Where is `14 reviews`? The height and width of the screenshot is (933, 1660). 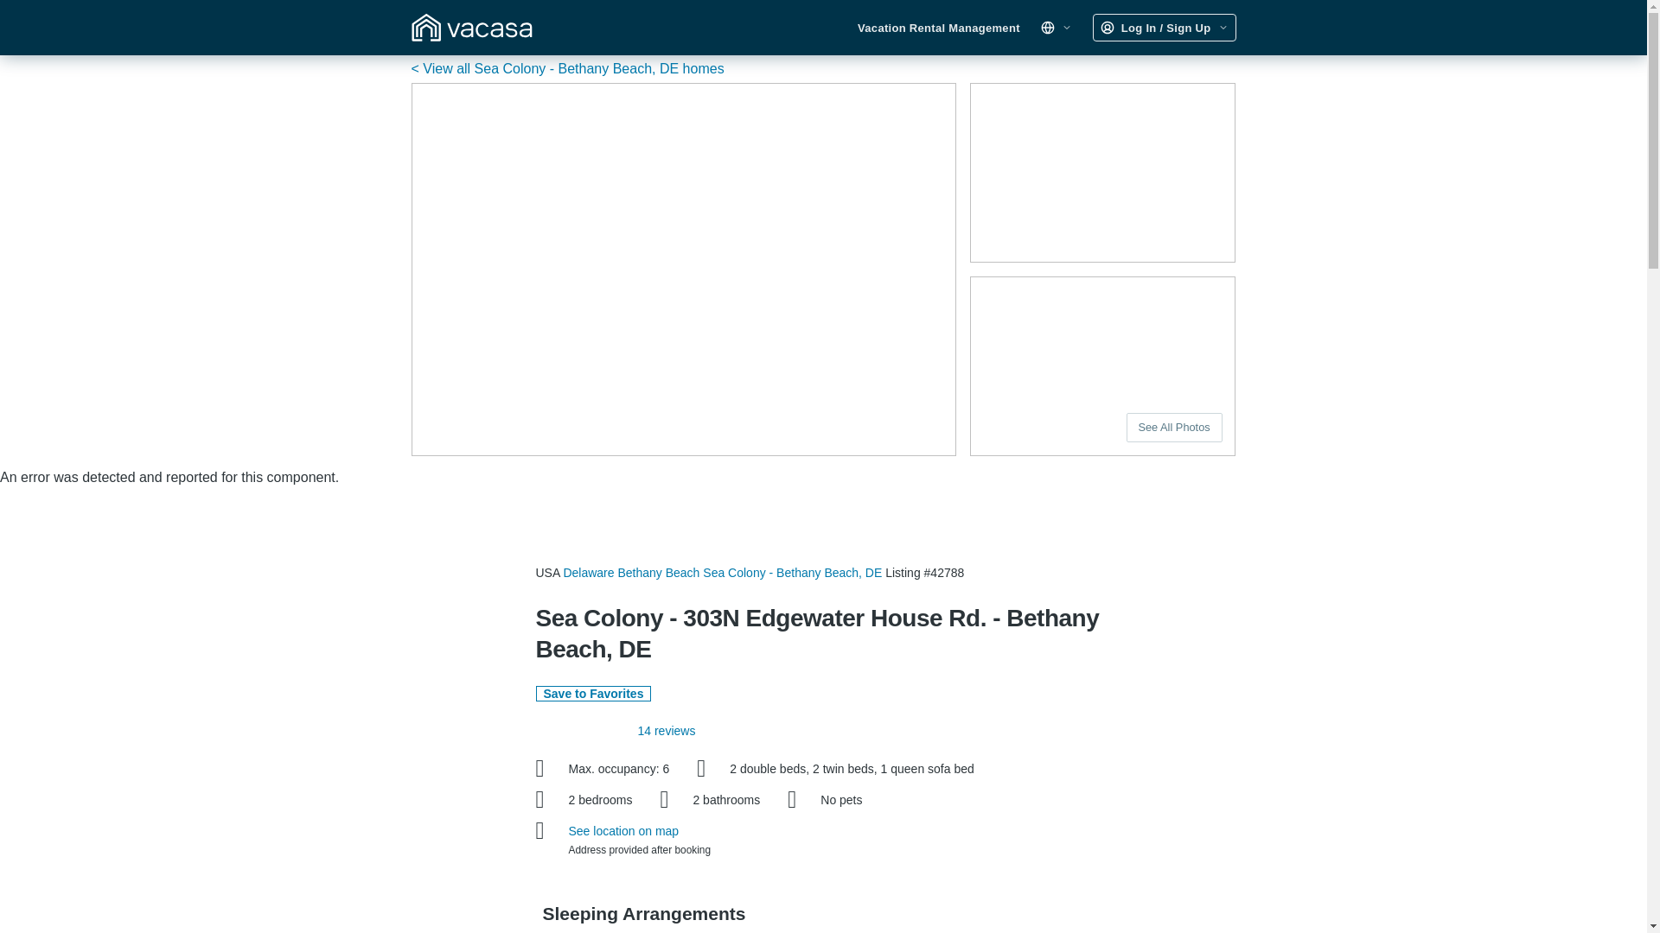
14 reviews is located at coordinates (666, 731).